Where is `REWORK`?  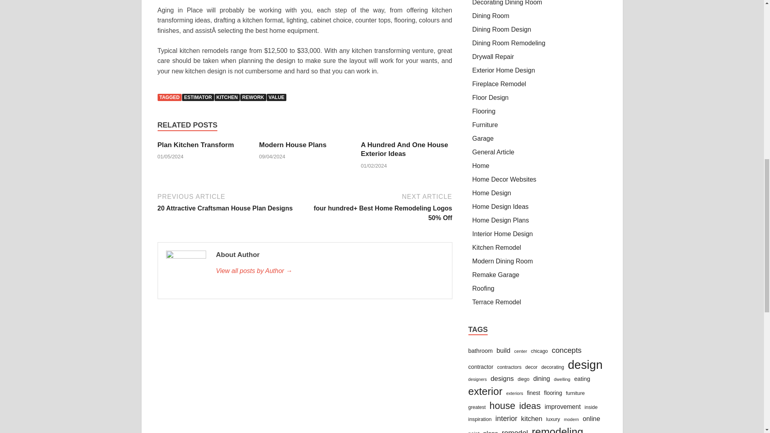 REWORK is located at coordinates (253, 97).